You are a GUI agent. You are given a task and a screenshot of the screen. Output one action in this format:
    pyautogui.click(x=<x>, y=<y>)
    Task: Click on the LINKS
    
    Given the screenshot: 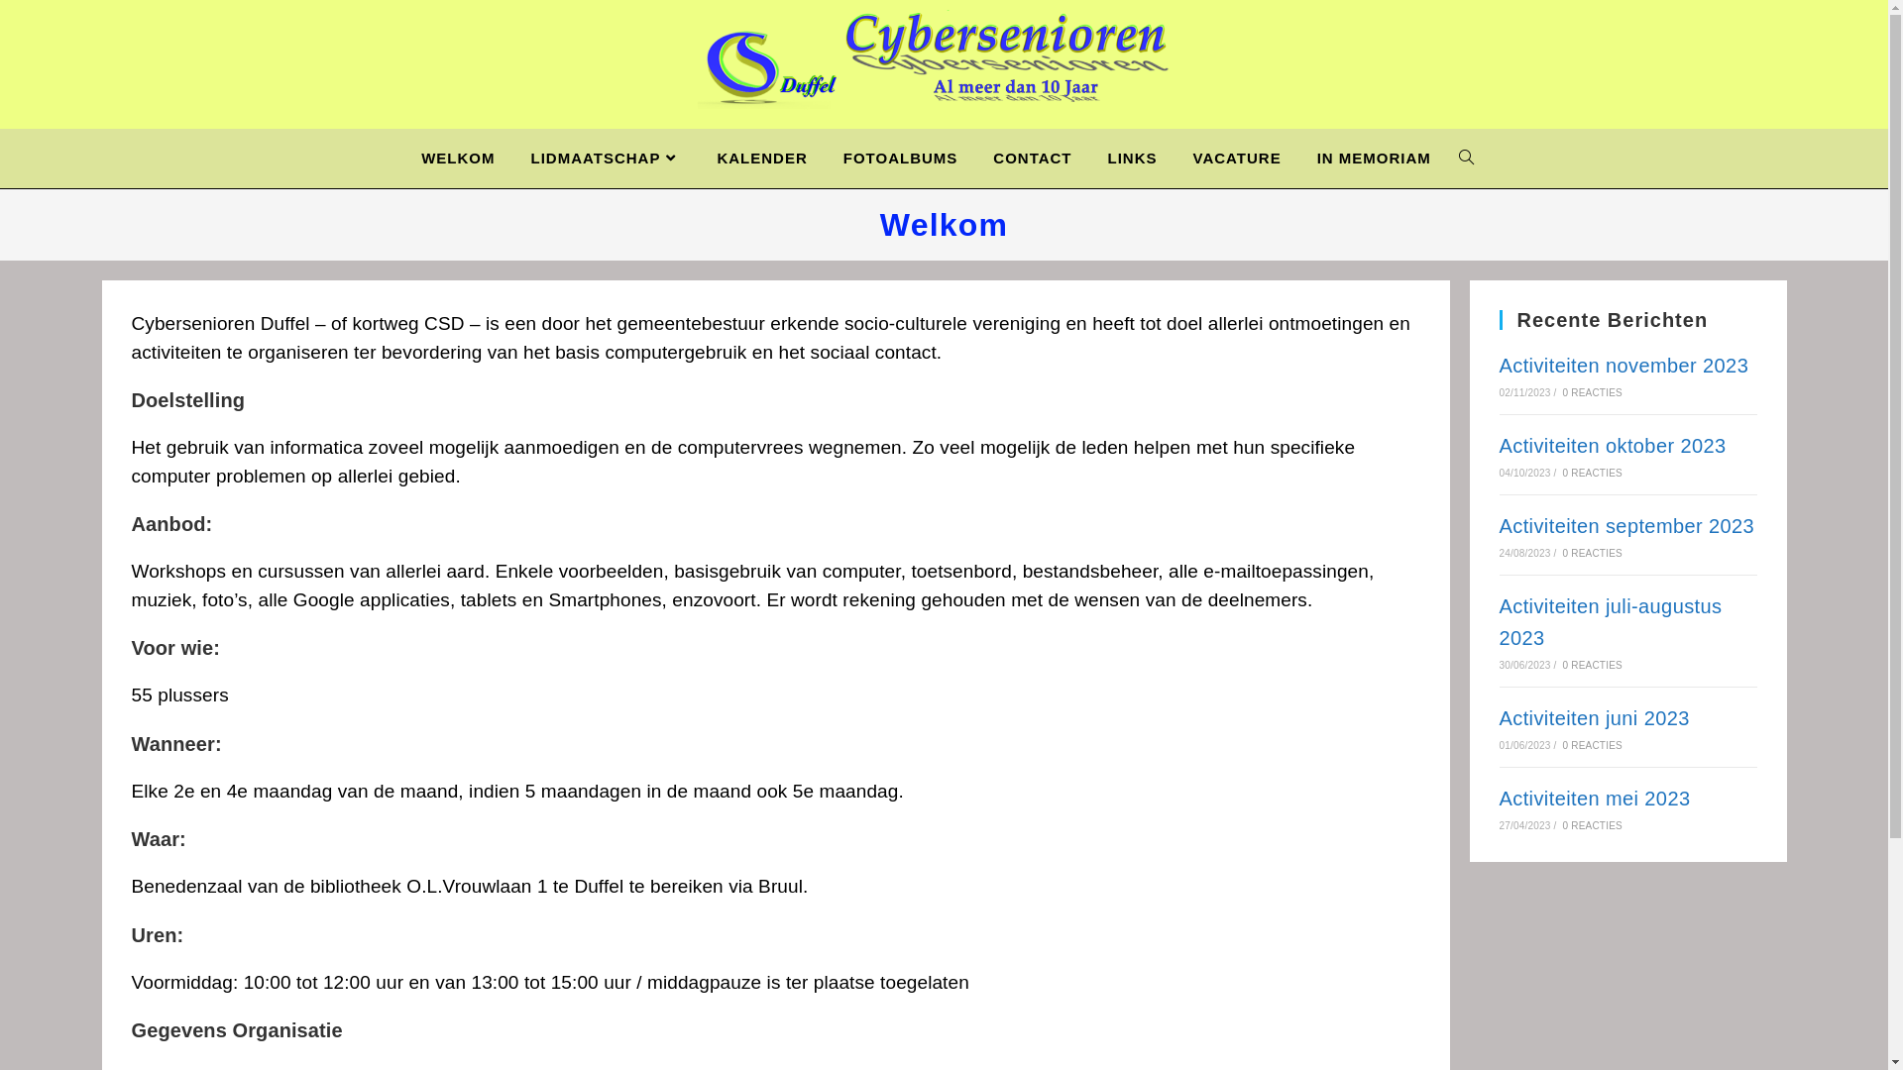 What is the action you would take?
    pyautogui.click(x=1133, y=159)
    